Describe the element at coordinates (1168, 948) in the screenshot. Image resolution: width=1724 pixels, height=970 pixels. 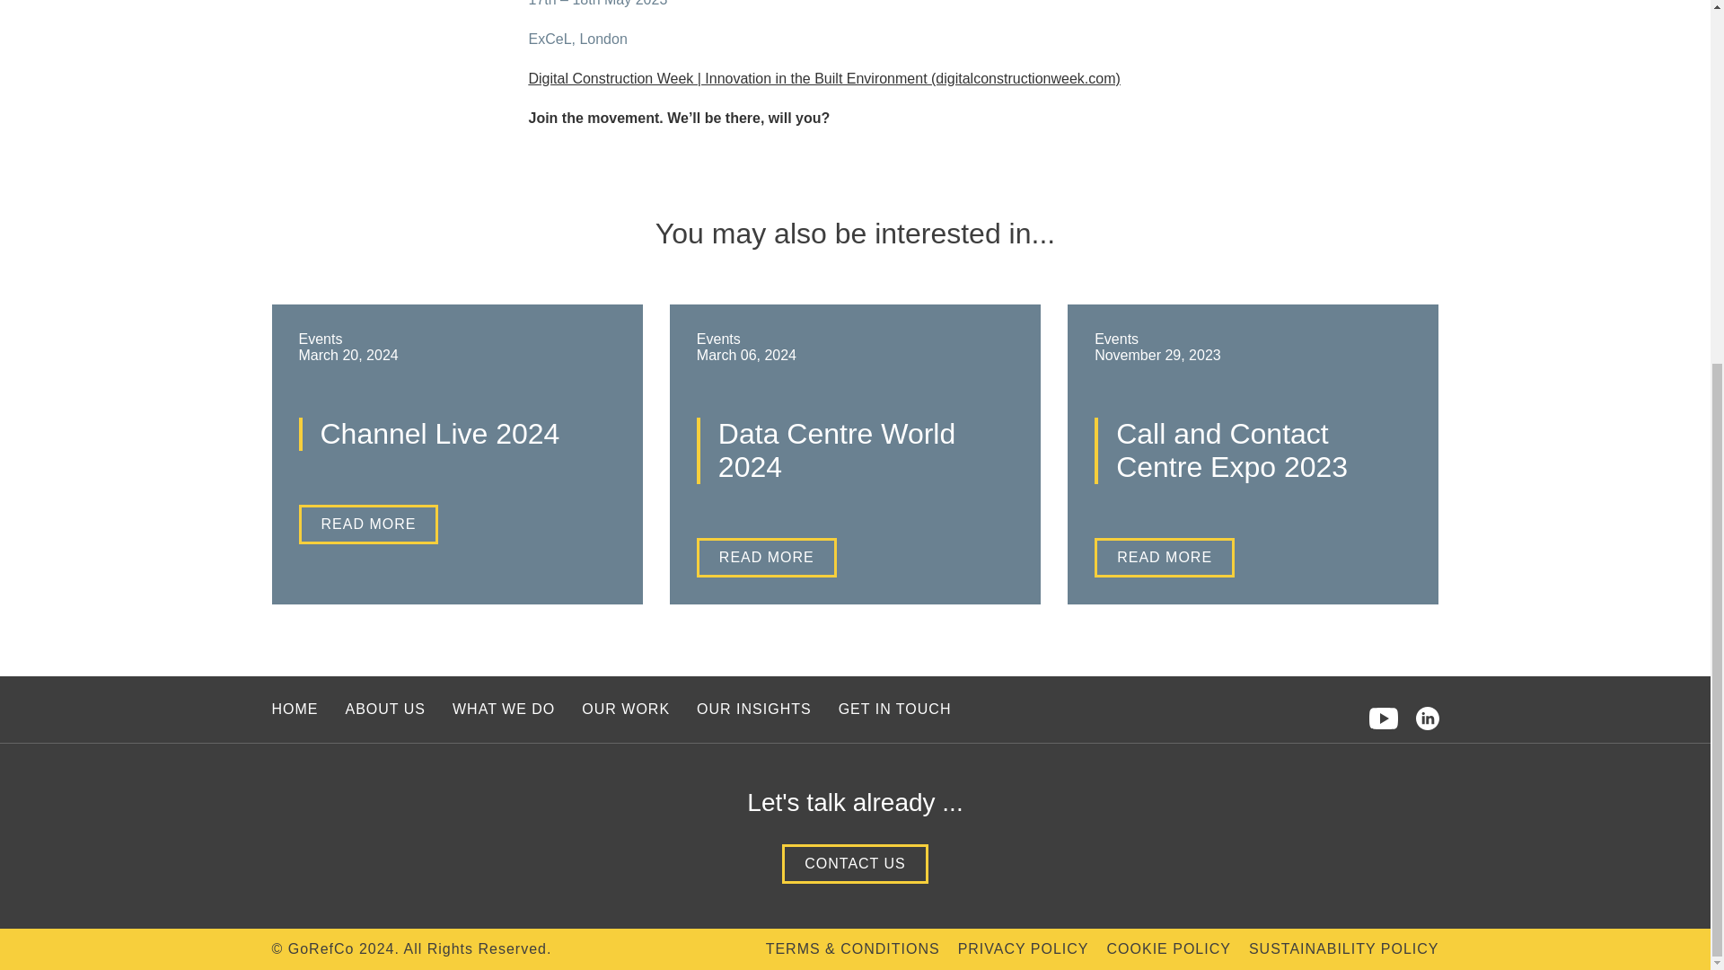
I see `COOKIE POLICY` at that location.